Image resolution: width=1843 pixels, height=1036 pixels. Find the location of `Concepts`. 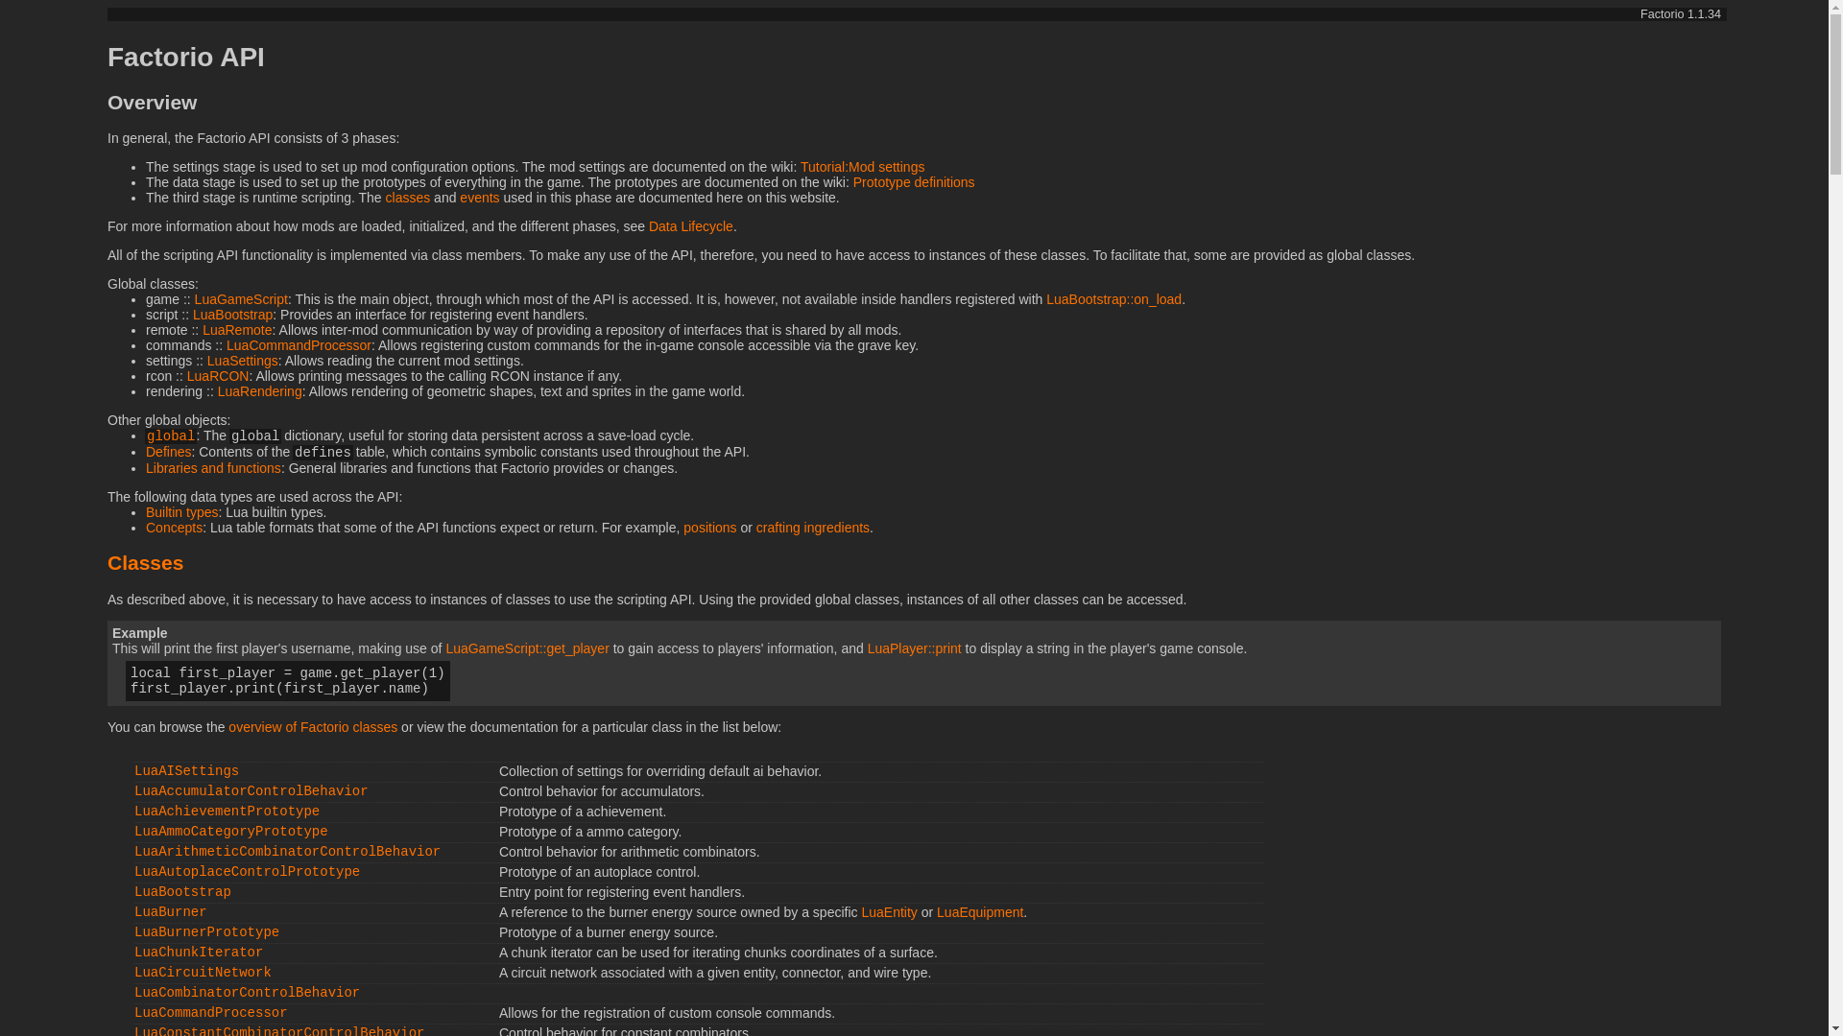

Concepts is located at coordinates (174, 528).